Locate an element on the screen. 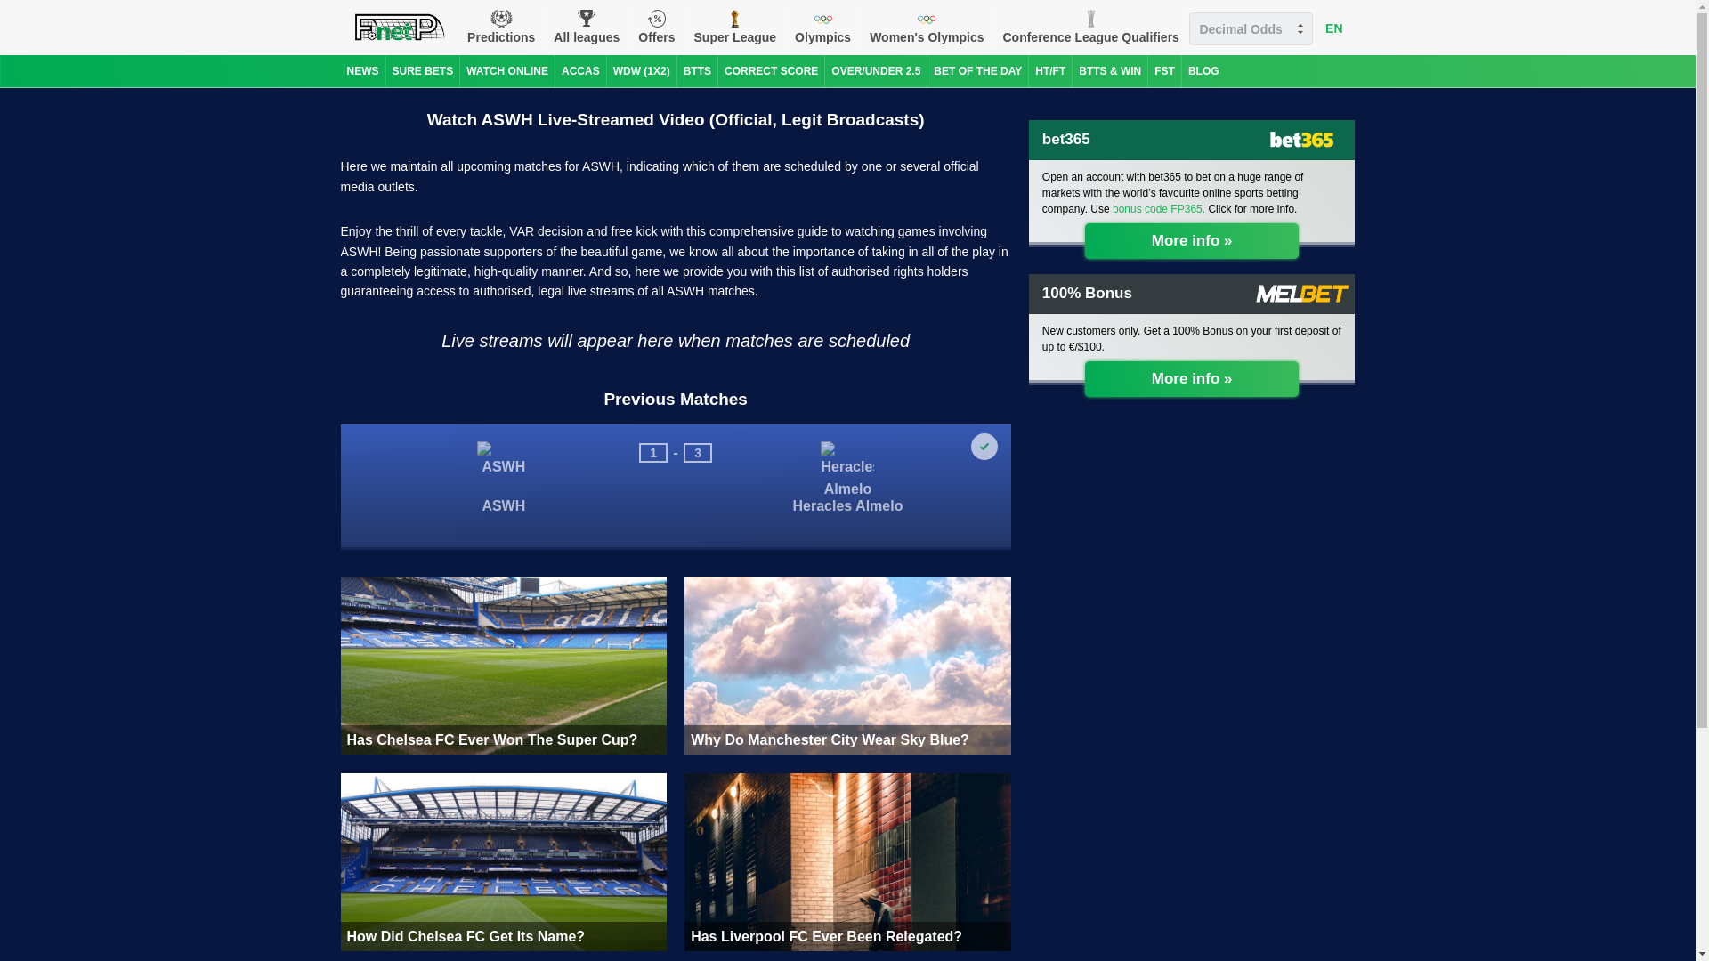 The height and width of the screenshot is (961, 1709). NEWS is located at coordinates (362, 71).